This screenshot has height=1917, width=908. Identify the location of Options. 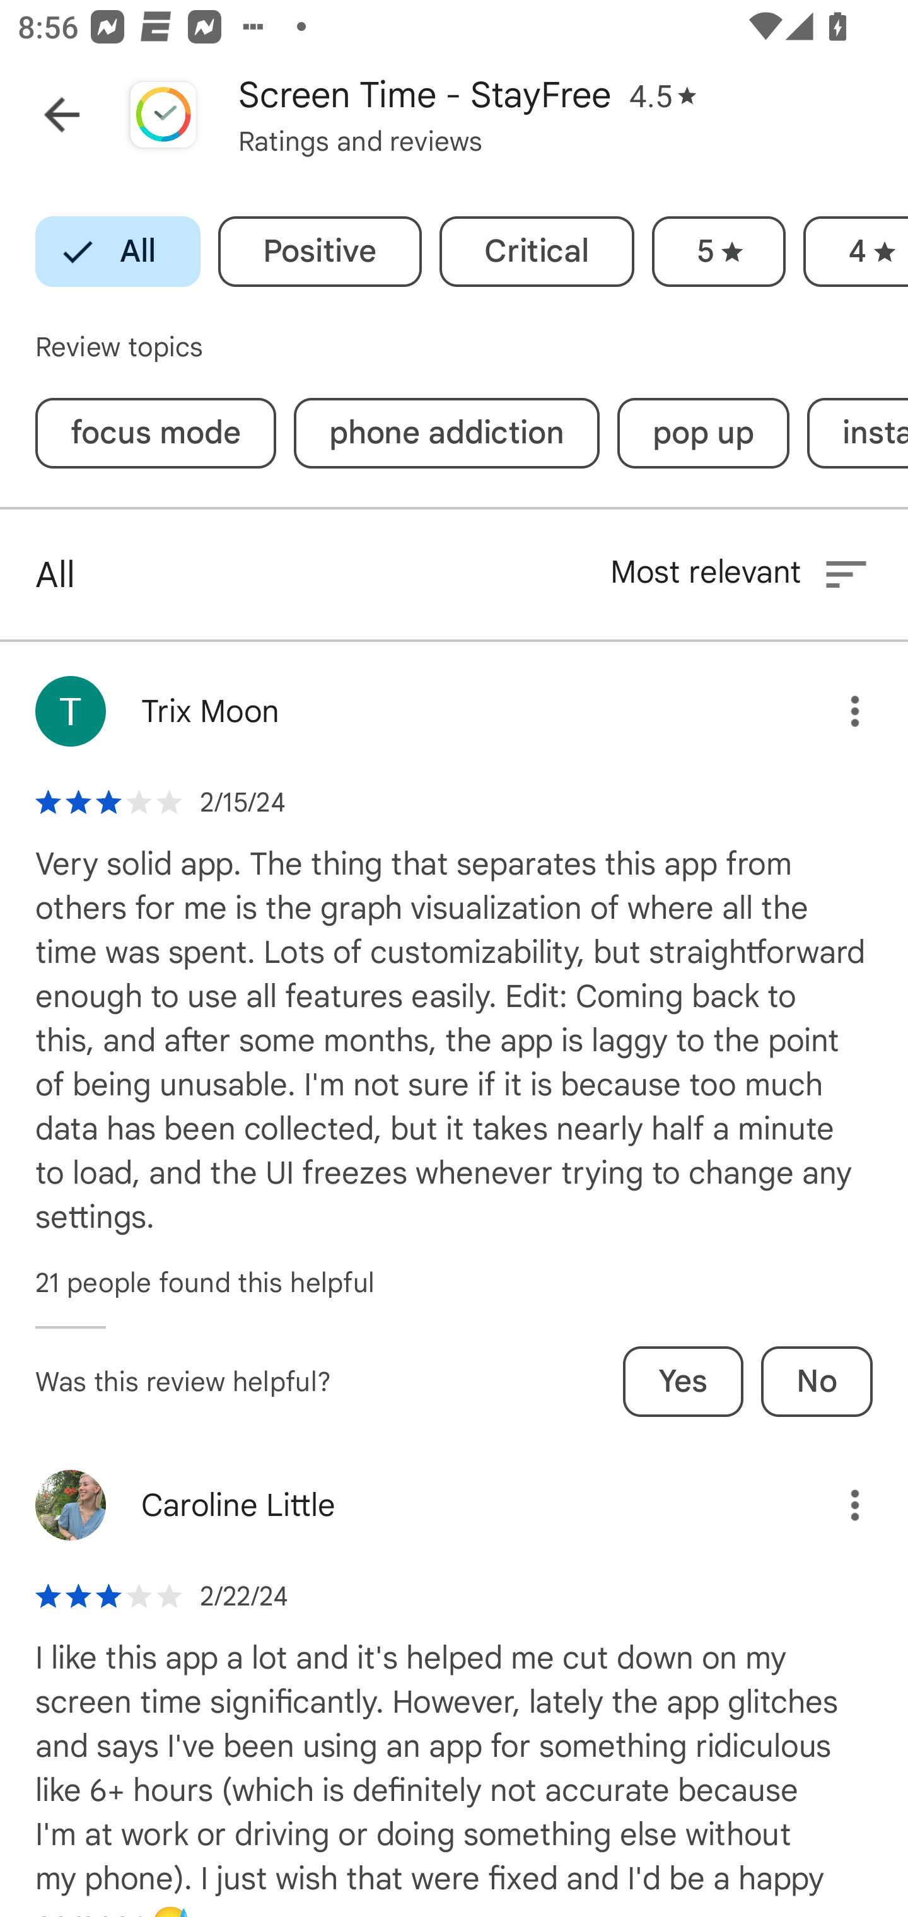
(837, 711).